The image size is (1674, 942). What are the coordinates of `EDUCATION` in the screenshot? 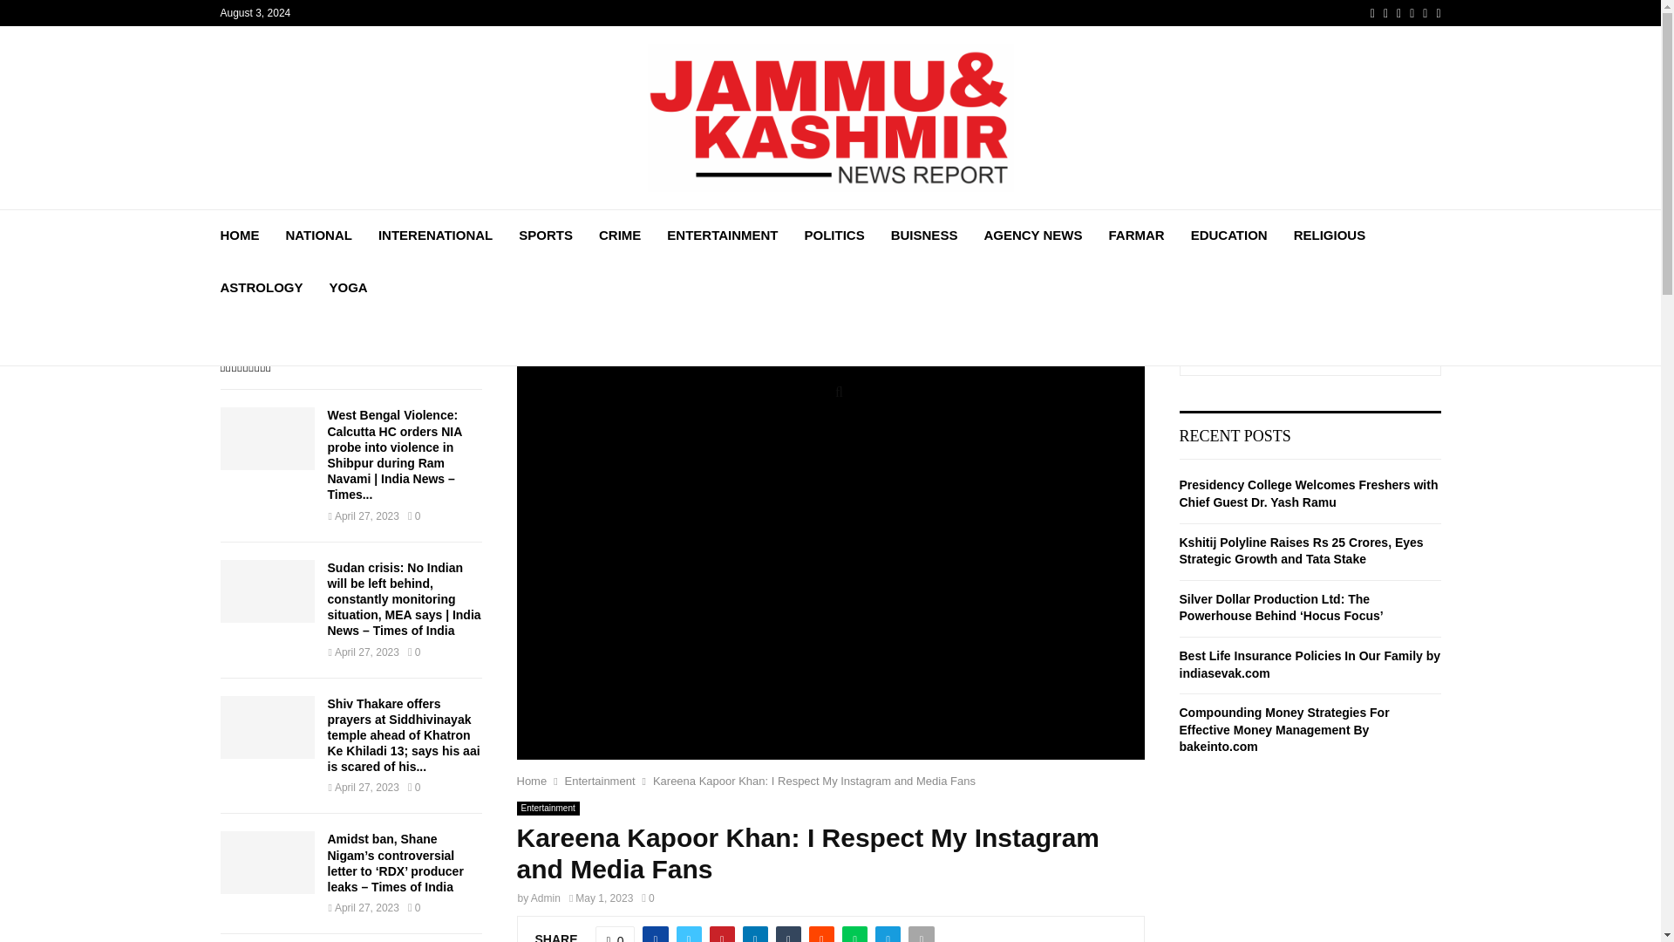 It's located at (1228, 235).